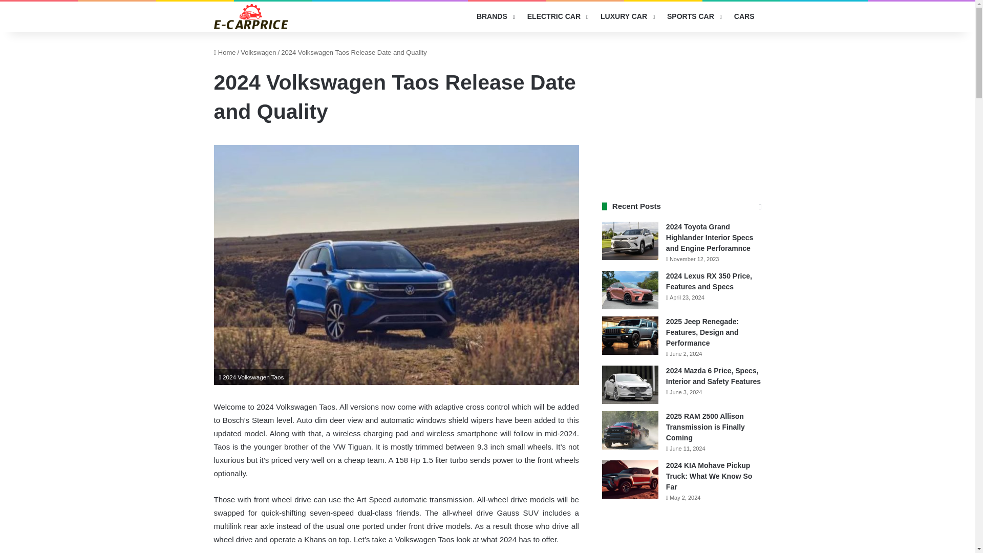 This screenshot has height=553, width=983. Describe the element at coordinates (627, 16) in the screenshot. I see `LUXURY CAR` at that location.